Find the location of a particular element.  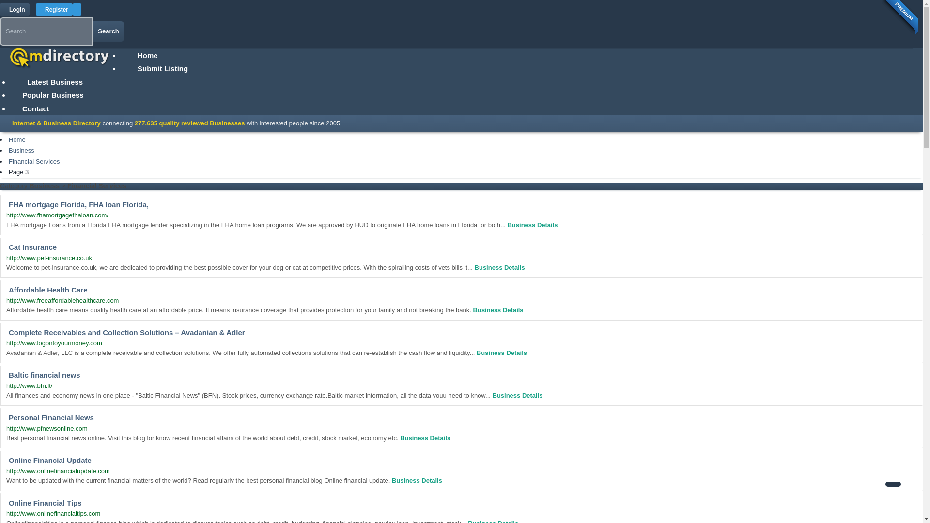

Business Details is located at coordinates (532, 225).